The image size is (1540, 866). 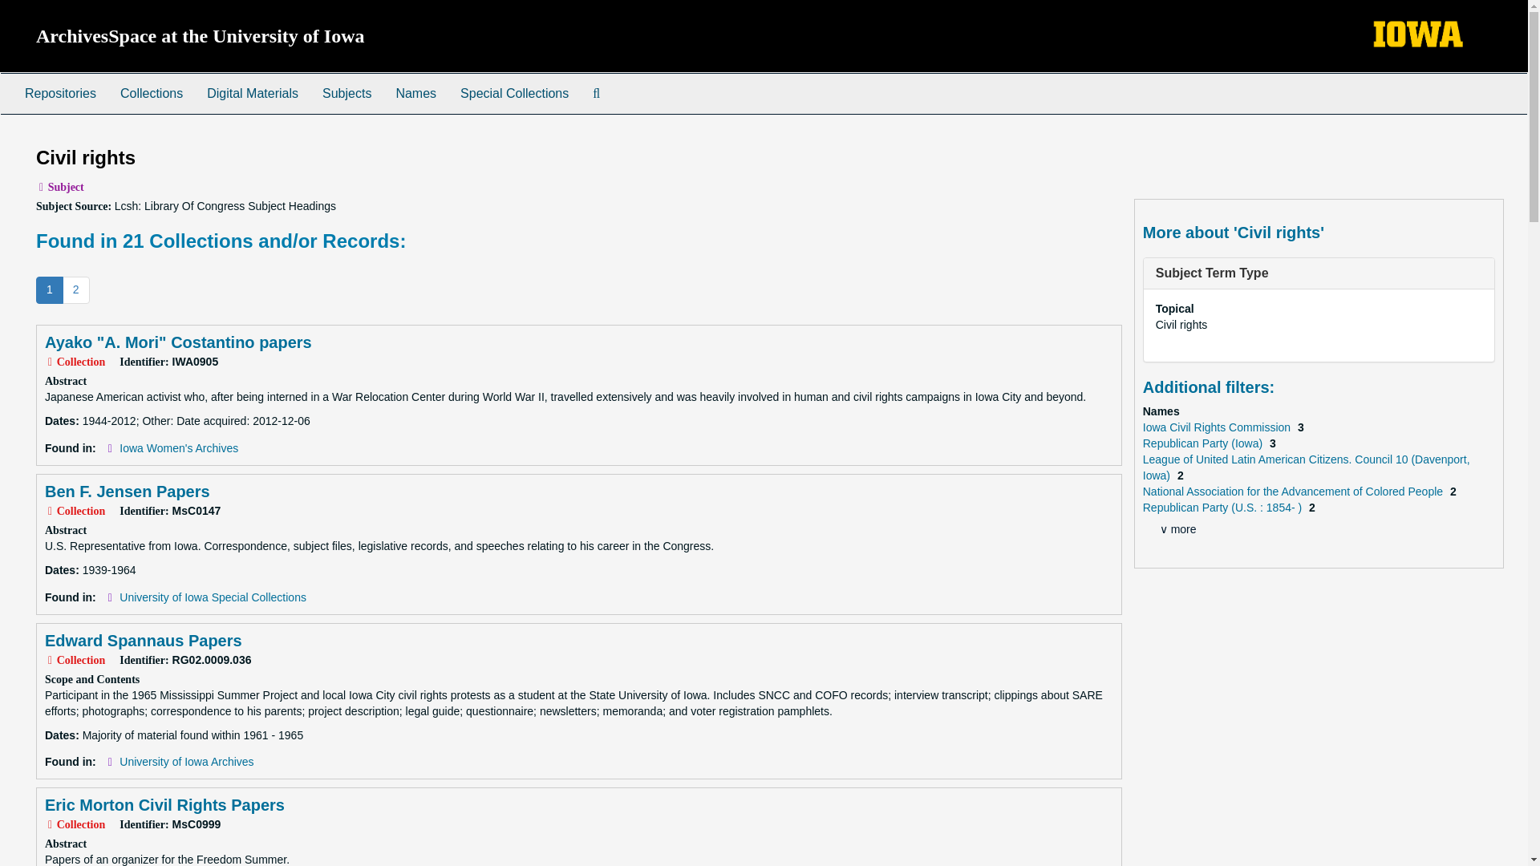 I want to click on Names, so click(x=415, y=93).